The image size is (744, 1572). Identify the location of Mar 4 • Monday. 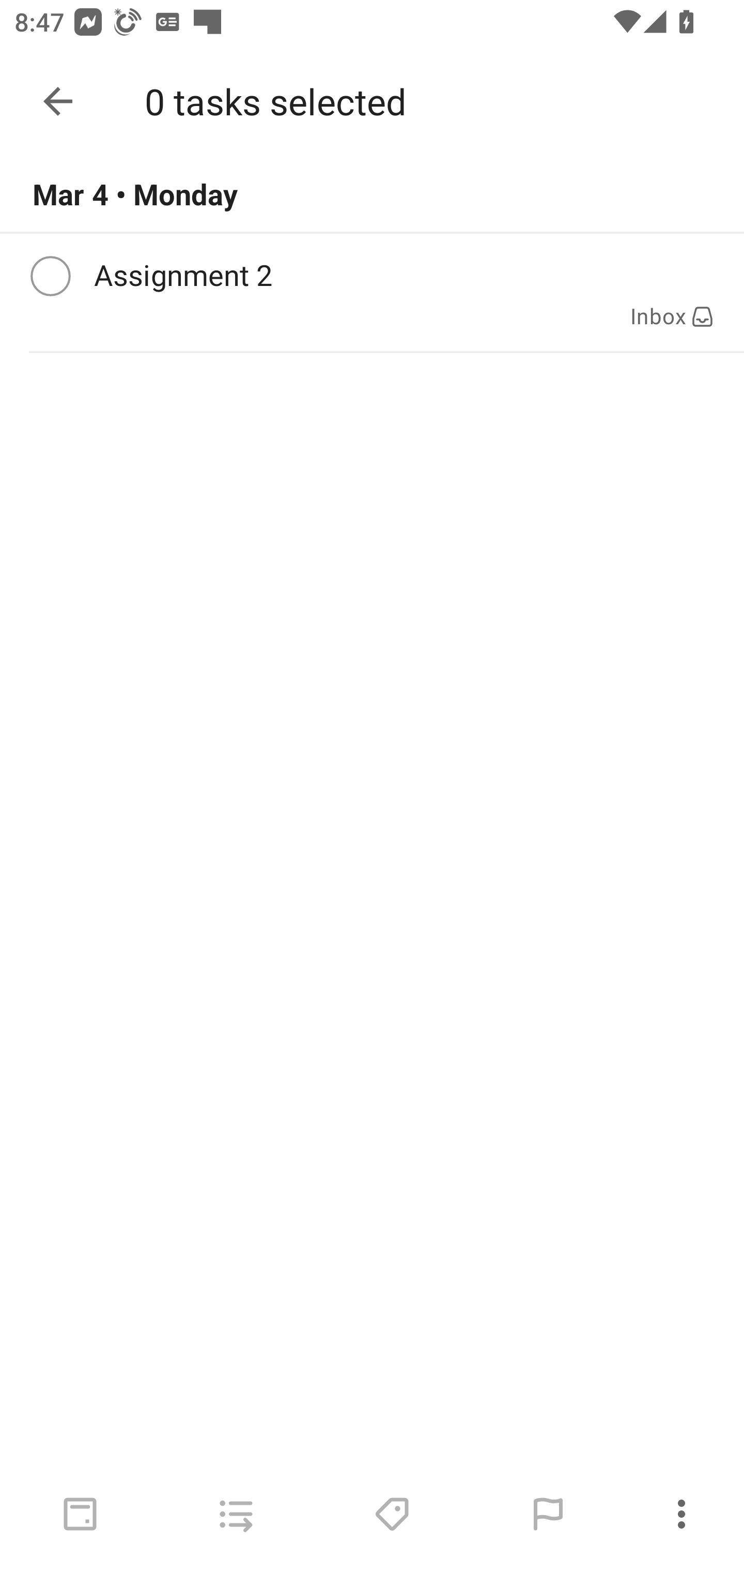
(372, 194).